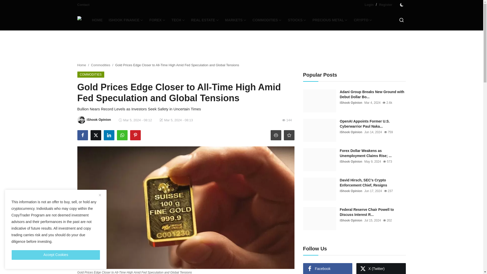 This screenshot has width=487, height=274. I want to click on FOREX, so click(157, 20).